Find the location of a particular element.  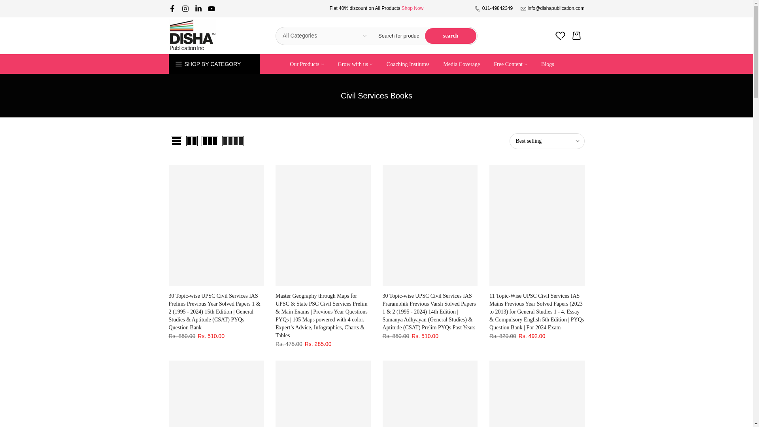

Coaching Institutes is located at coordinates (408, 64).